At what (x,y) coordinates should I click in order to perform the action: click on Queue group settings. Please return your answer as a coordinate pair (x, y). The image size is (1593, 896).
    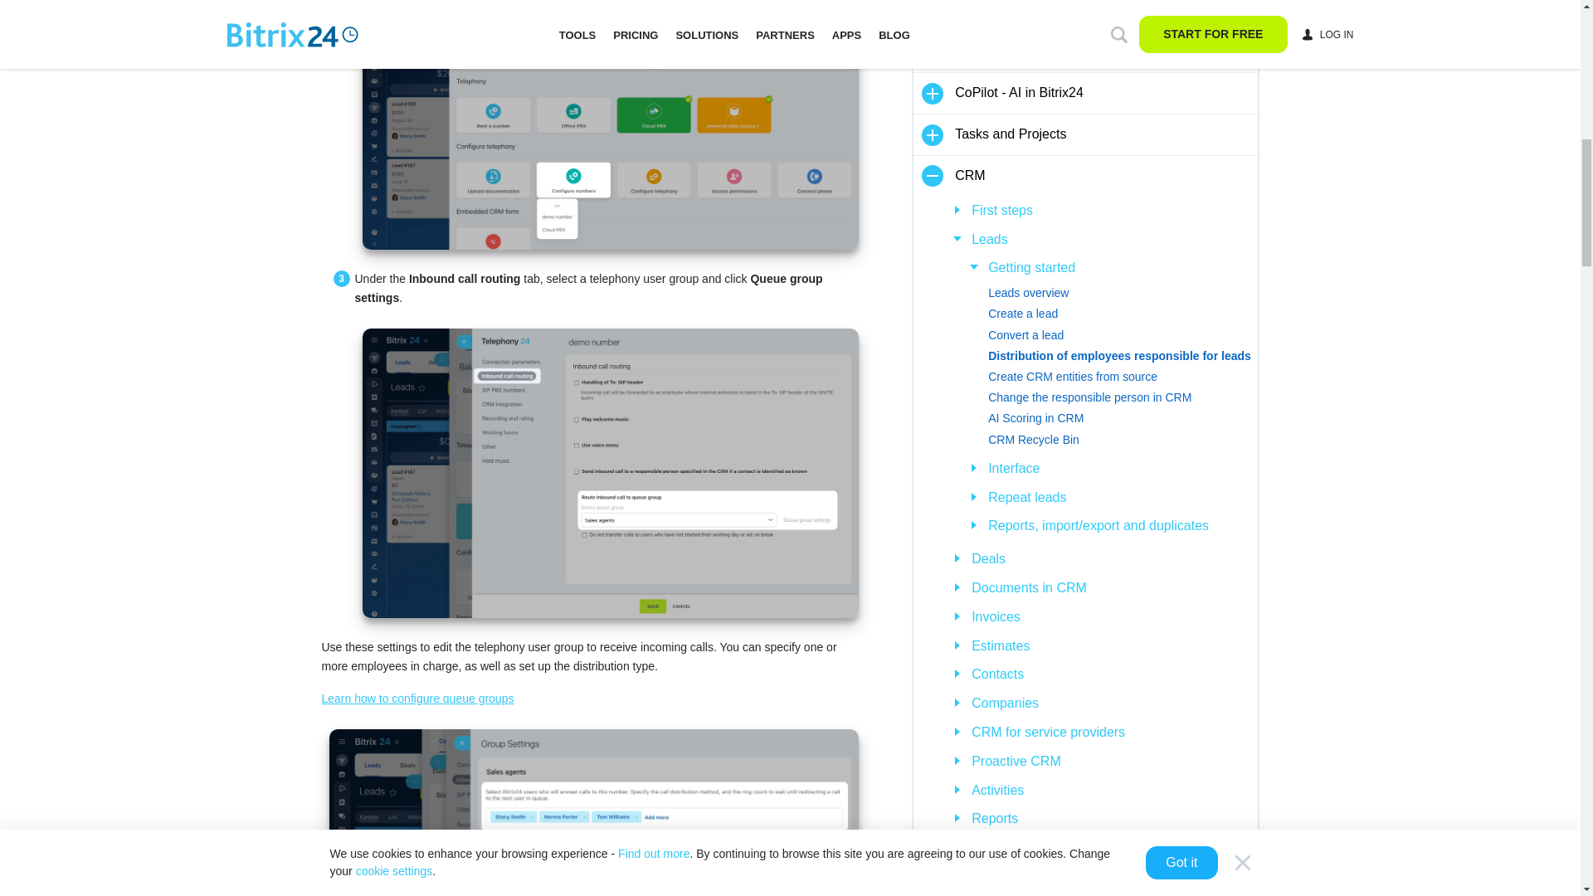
    Looking at the image, I should click on (609, 473).